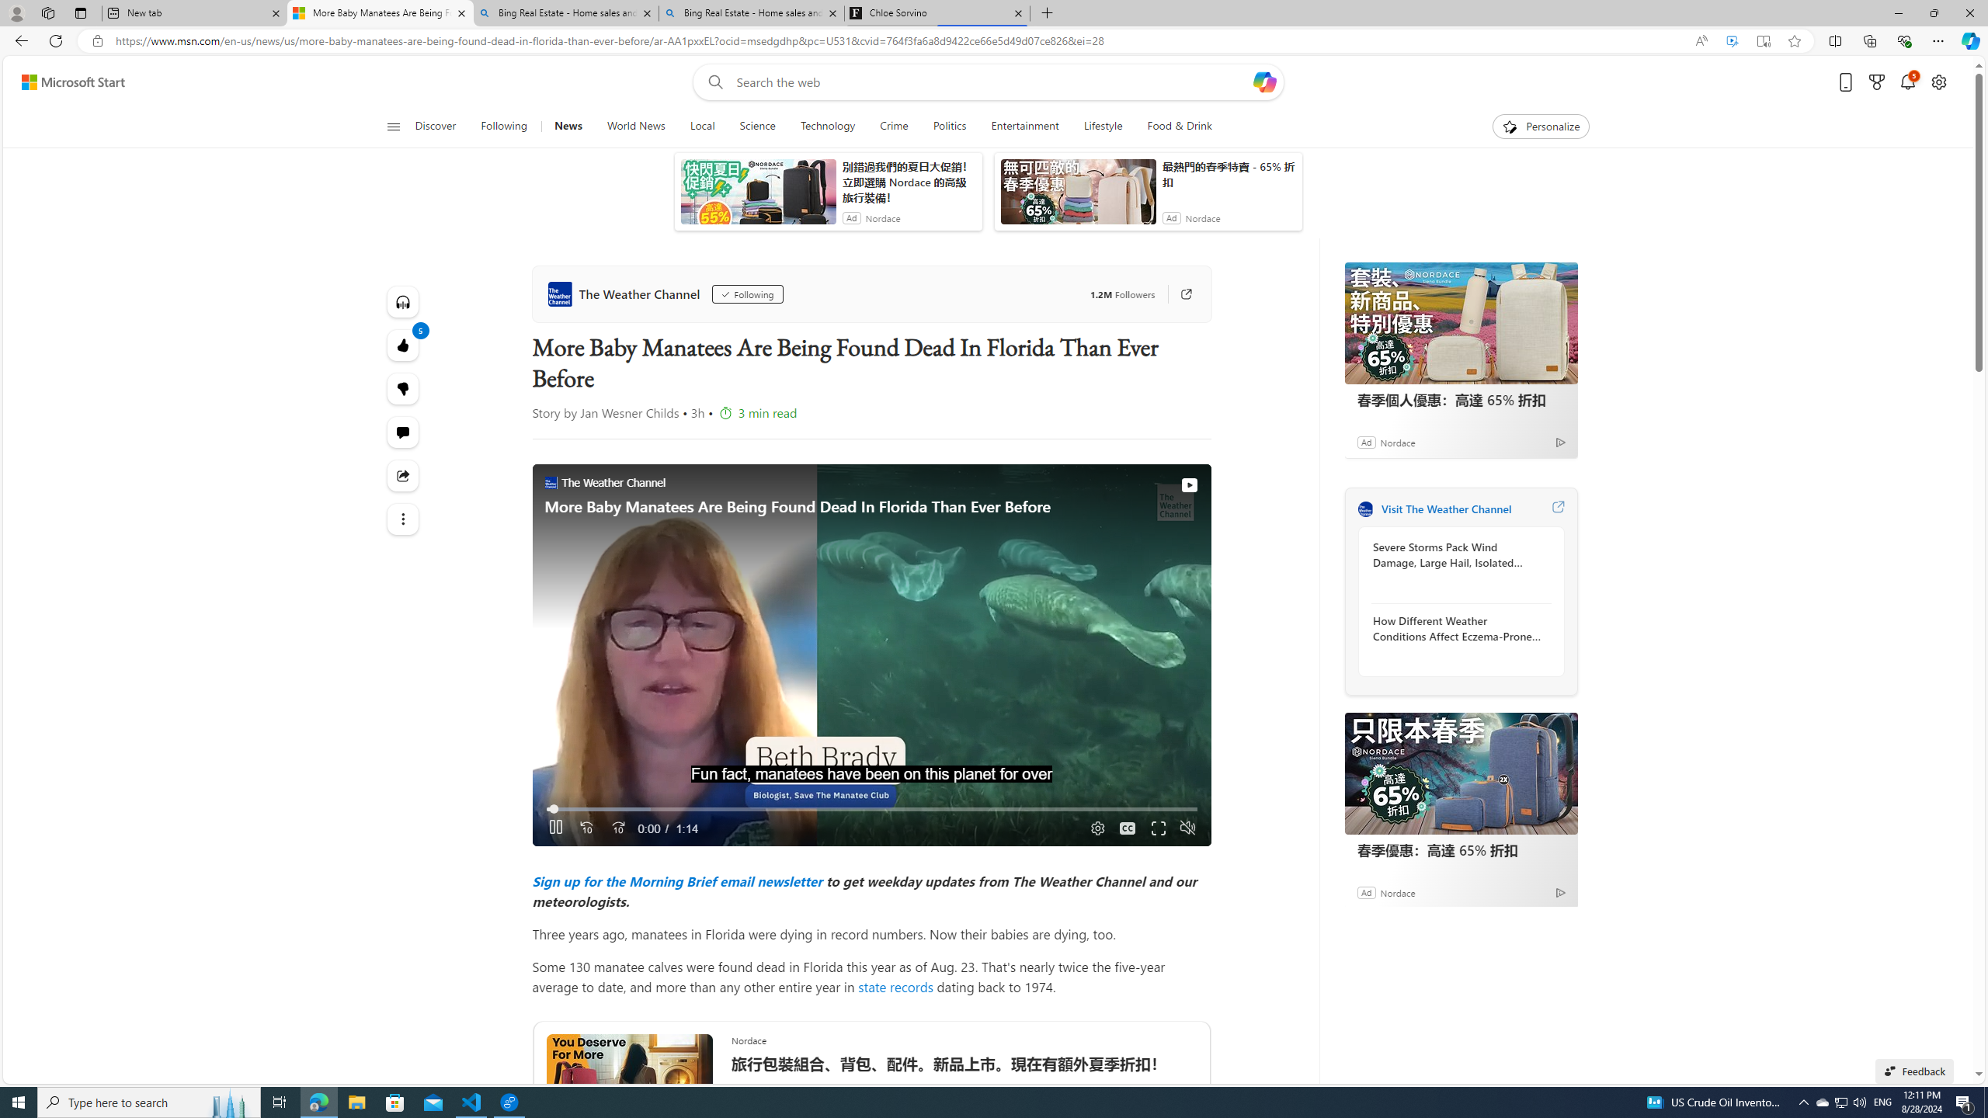  What do you see at coordinates (586, 828) in the screenshot?
I see `Seek Back` at bounding box center [586, 828].